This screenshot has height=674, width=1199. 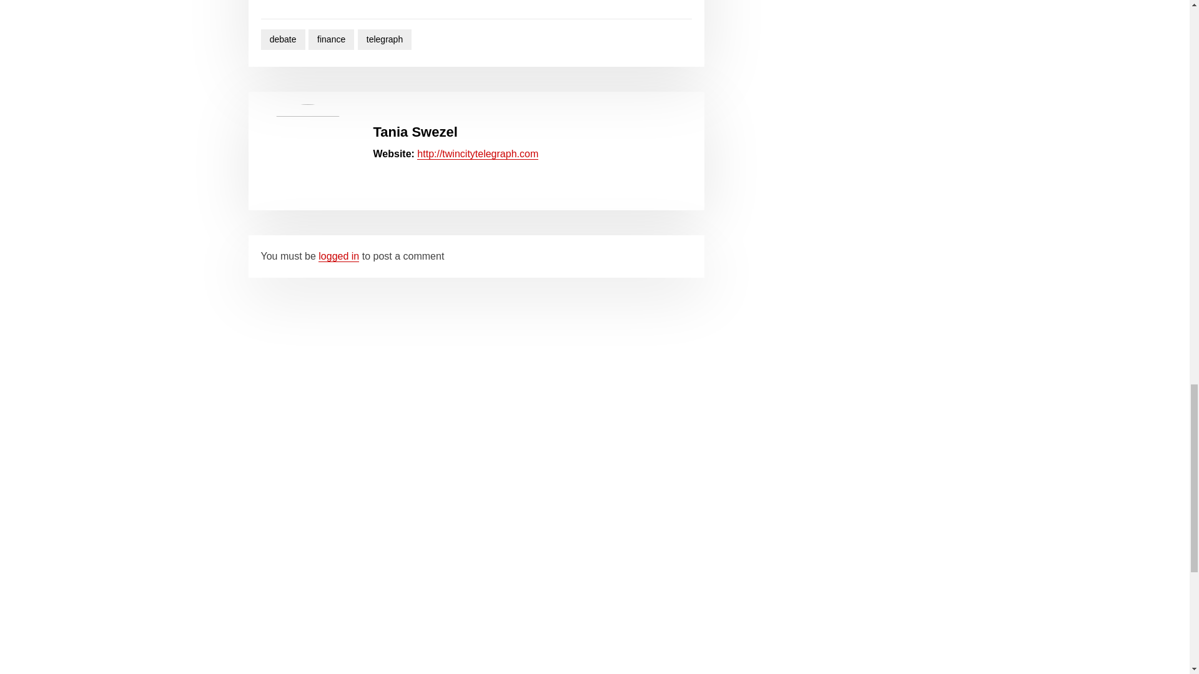 What do you see at coordinates (415, 131) in the screenshot?
I see `Tania Swezel` at bounding box center [415, 131].